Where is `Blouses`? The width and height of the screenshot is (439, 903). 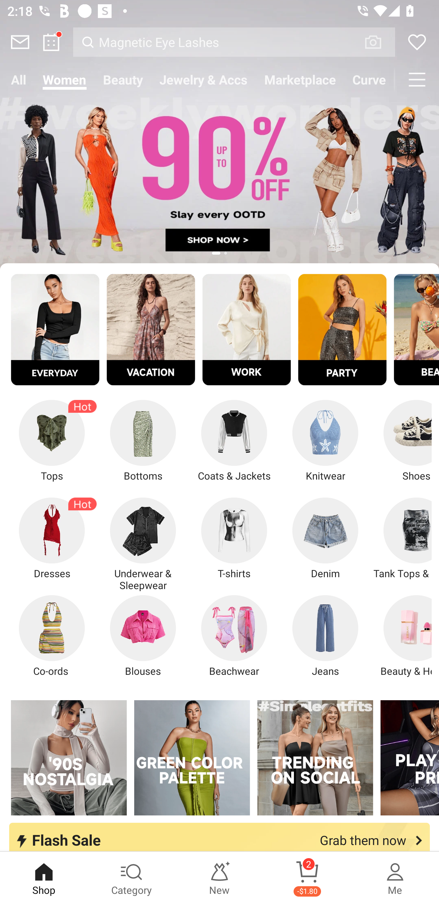
Blouses is located at coordinates (143, 636).